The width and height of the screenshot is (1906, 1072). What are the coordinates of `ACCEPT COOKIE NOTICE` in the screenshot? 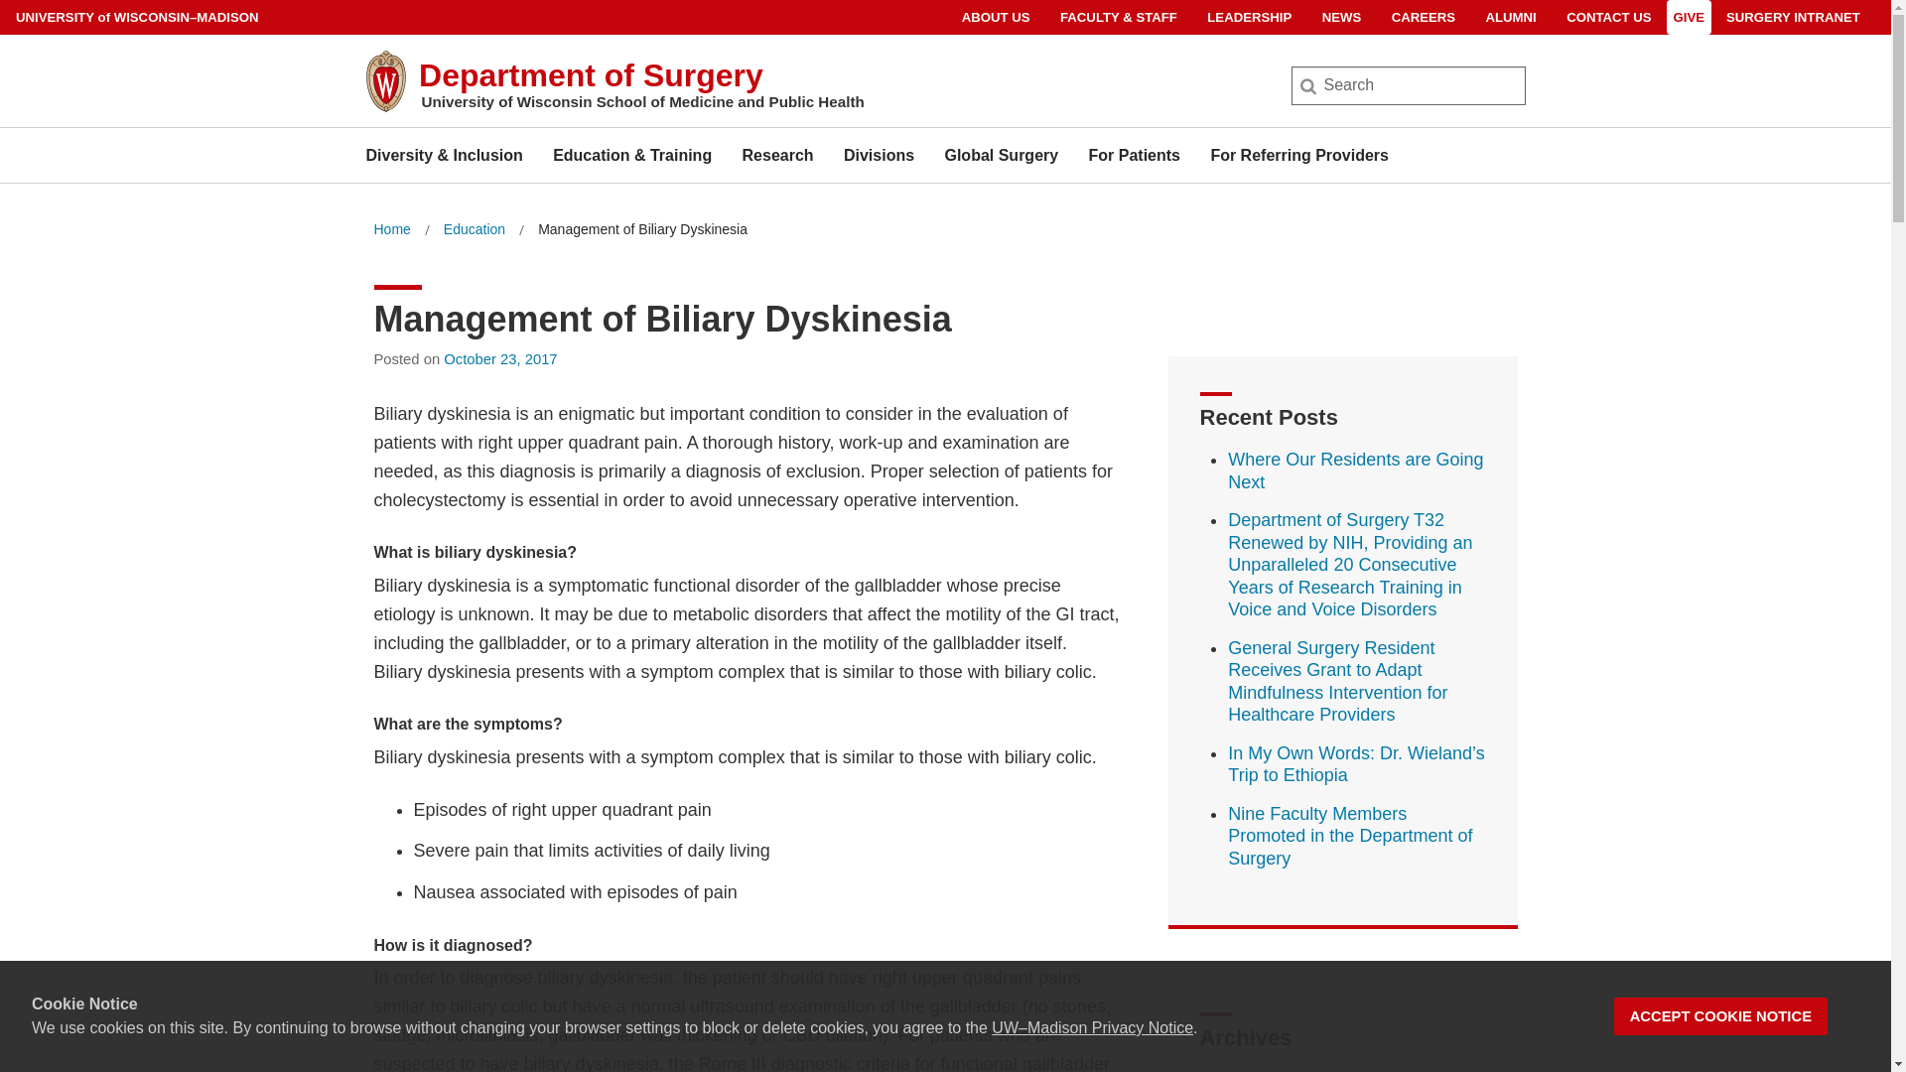 It's located at (1721, 1016).